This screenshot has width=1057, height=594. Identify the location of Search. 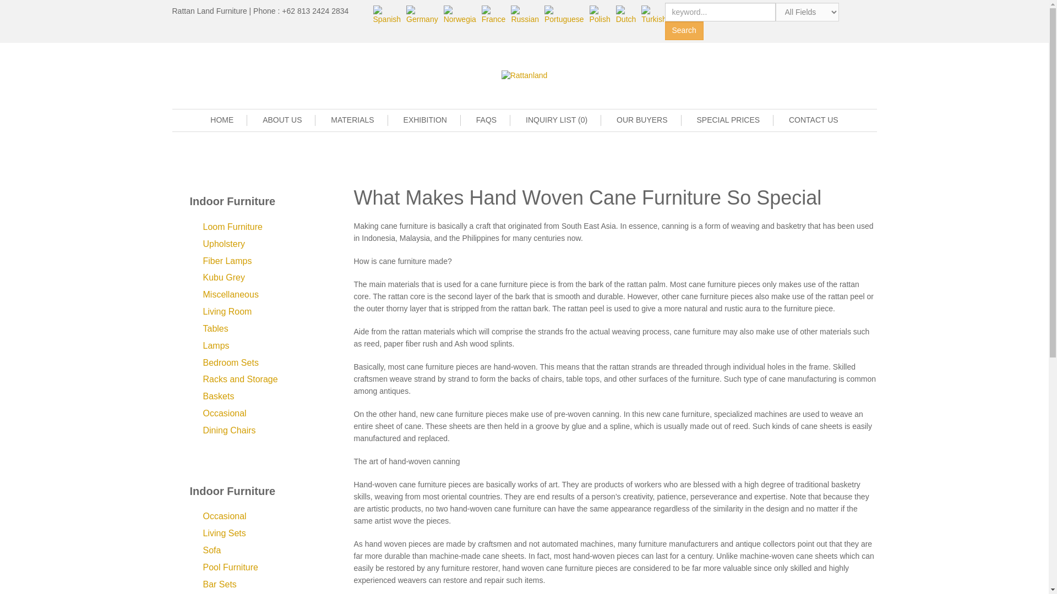
(684, 31).